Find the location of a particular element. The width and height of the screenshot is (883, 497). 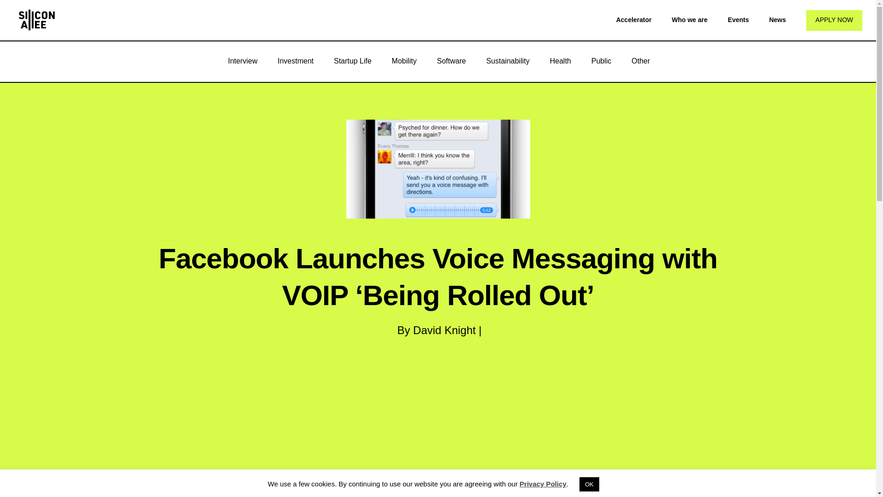

Other is located at coordinates (641, 61).